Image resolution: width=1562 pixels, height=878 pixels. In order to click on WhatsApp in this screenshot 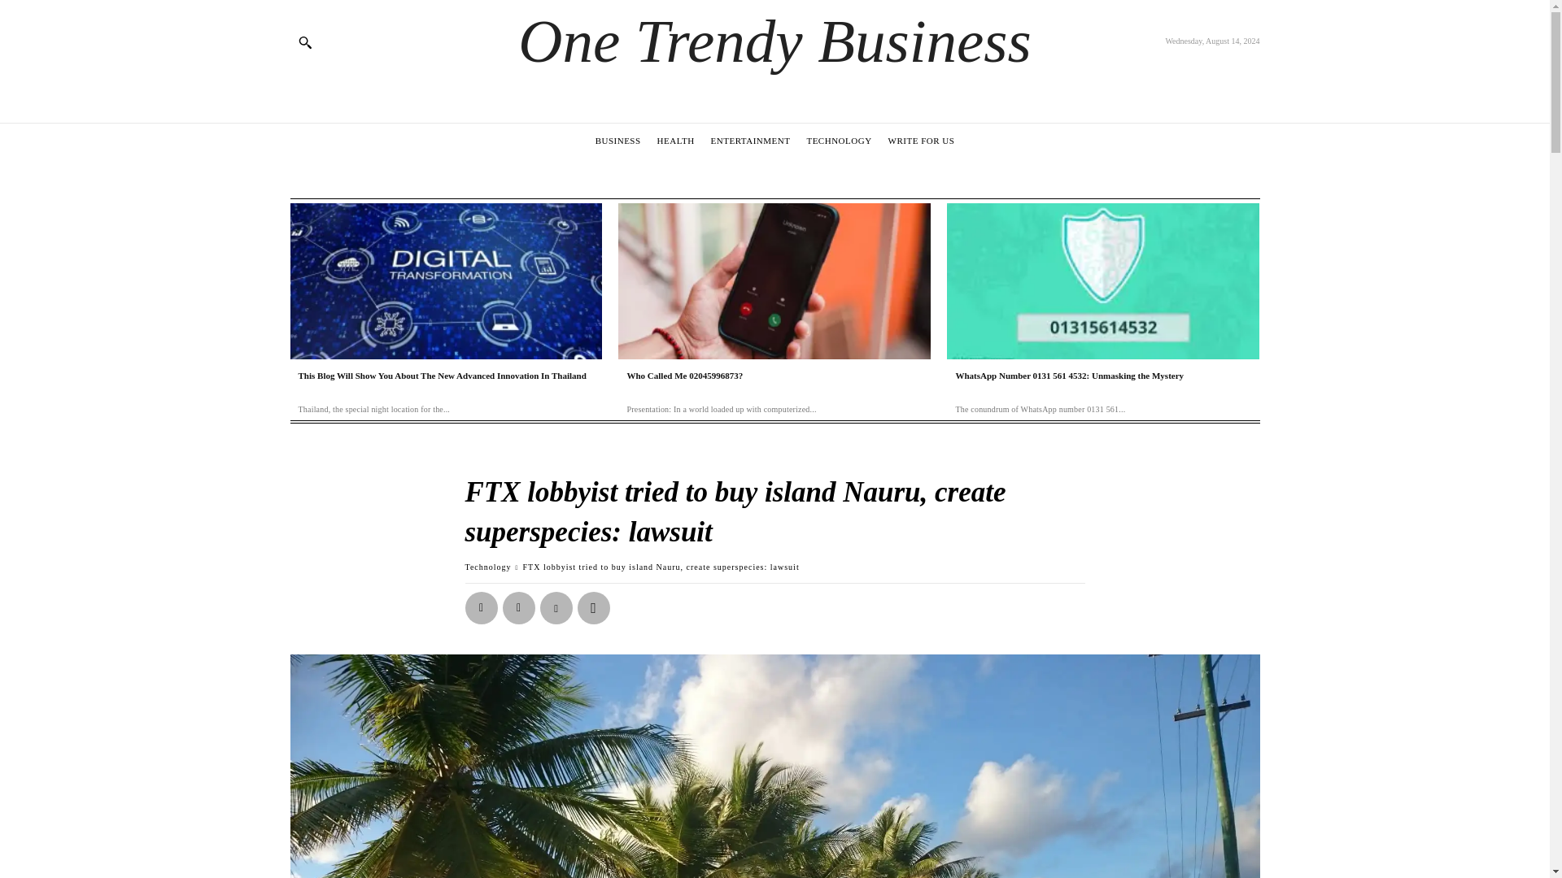, I will do `click(594, 607)`.